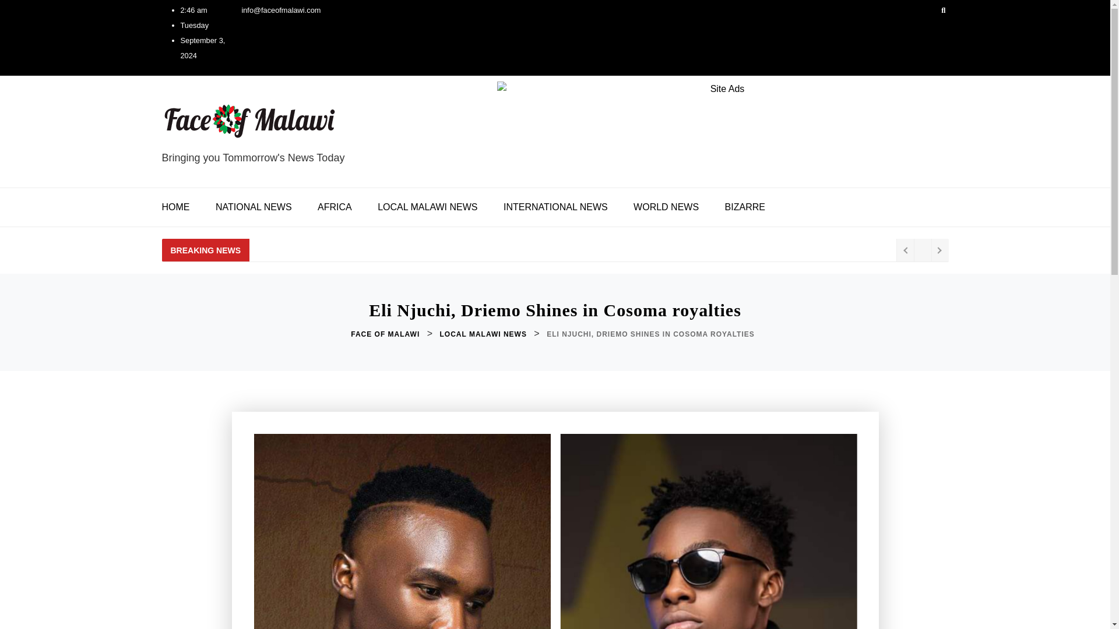  Describe the element at coordinates (484, 334) in the screenshot. I see `Go to the Local Malawi News Category archives.` at that location.